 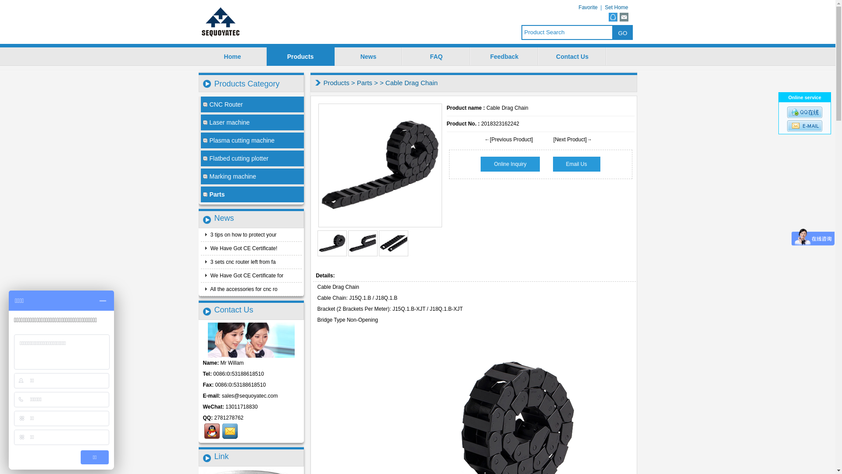 I want to click on Parts, so click(x=365, y=83).